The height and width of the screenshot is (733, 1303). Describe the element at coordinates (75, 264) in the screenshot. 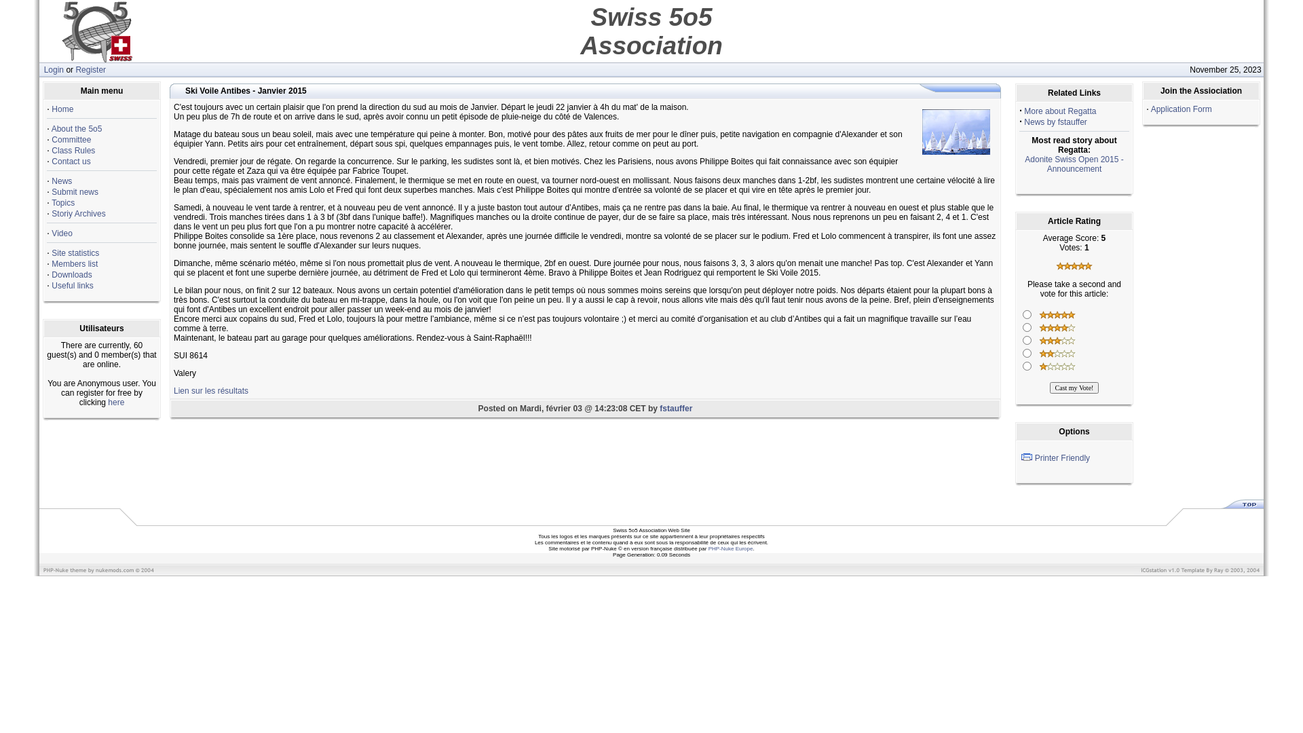

I see `Members list` at that location.